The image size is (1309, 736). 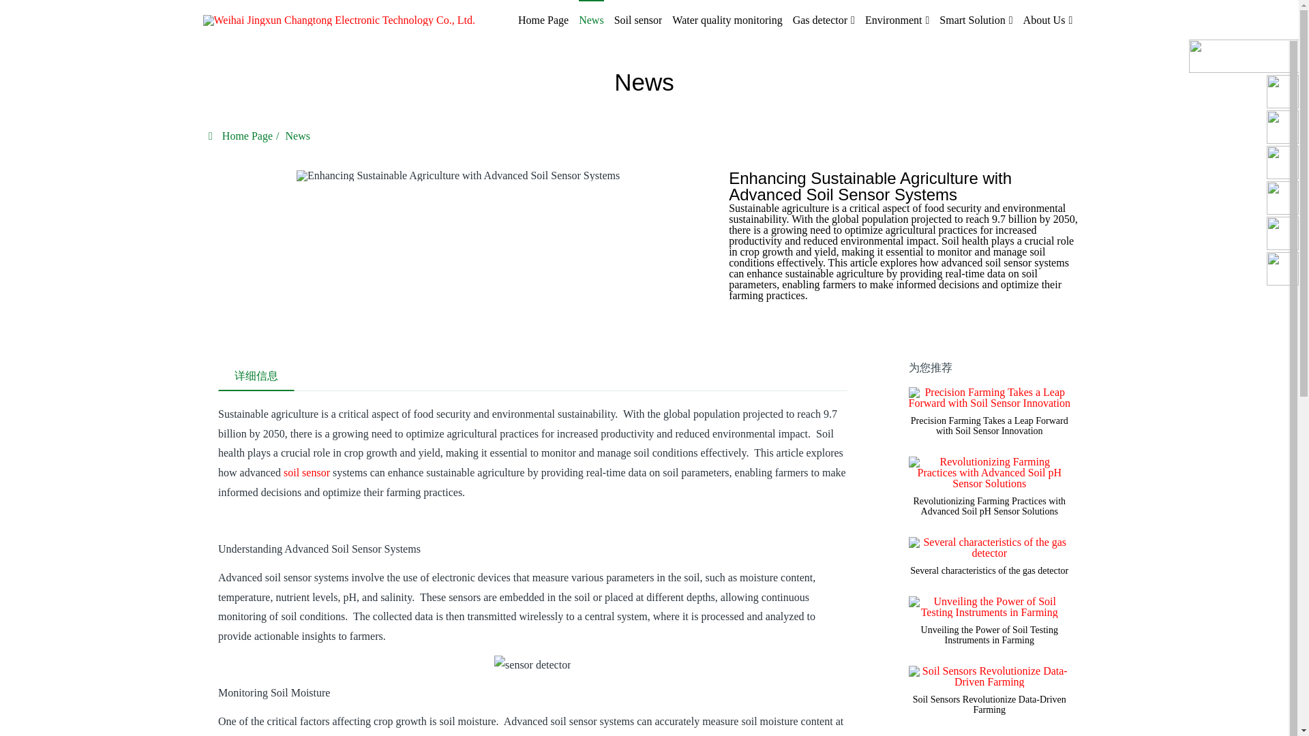 What do you see at coordinates (727, 20) in the screenshot?
I see `Water quality monitoring` at bounding box center [727, 20].